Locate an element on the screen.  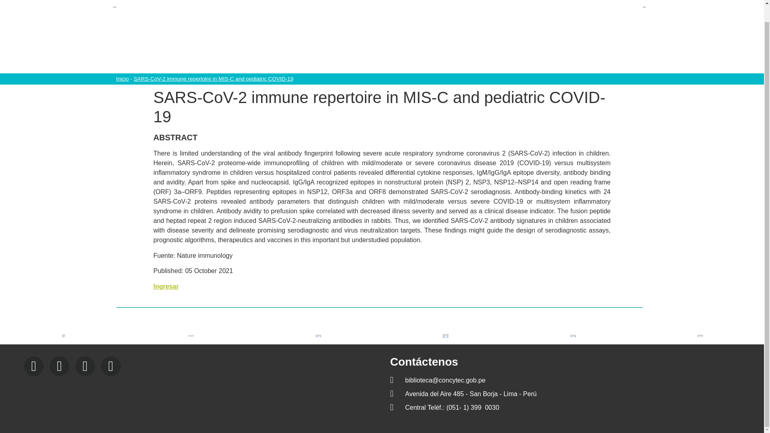
Capacitaciones is located at coordinates (390, 52).